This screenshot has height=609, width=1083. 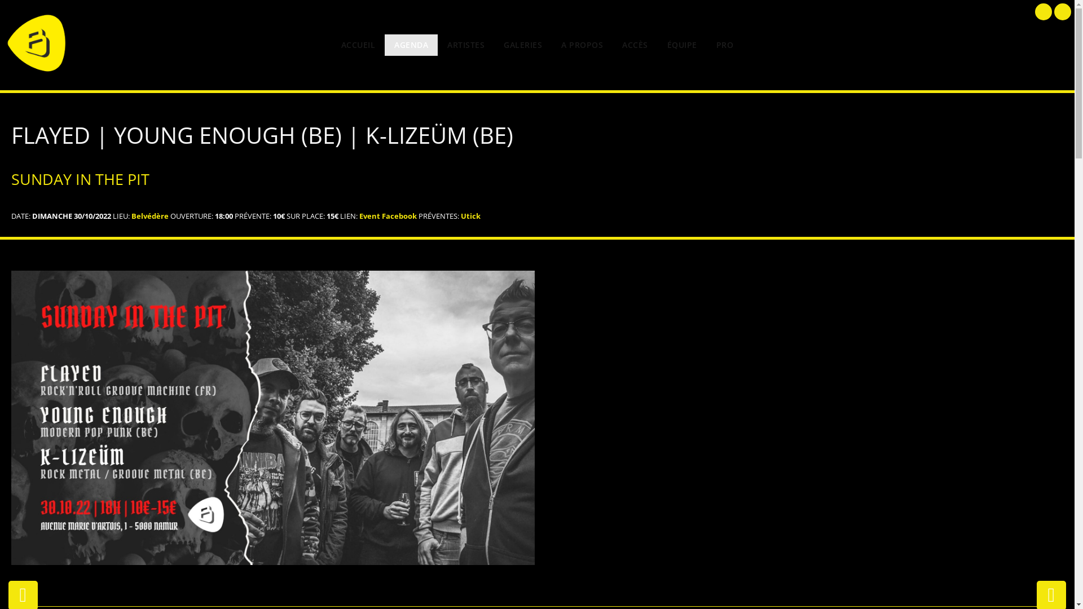 I want to click on A PROPOS, so click(x=582, y=45).